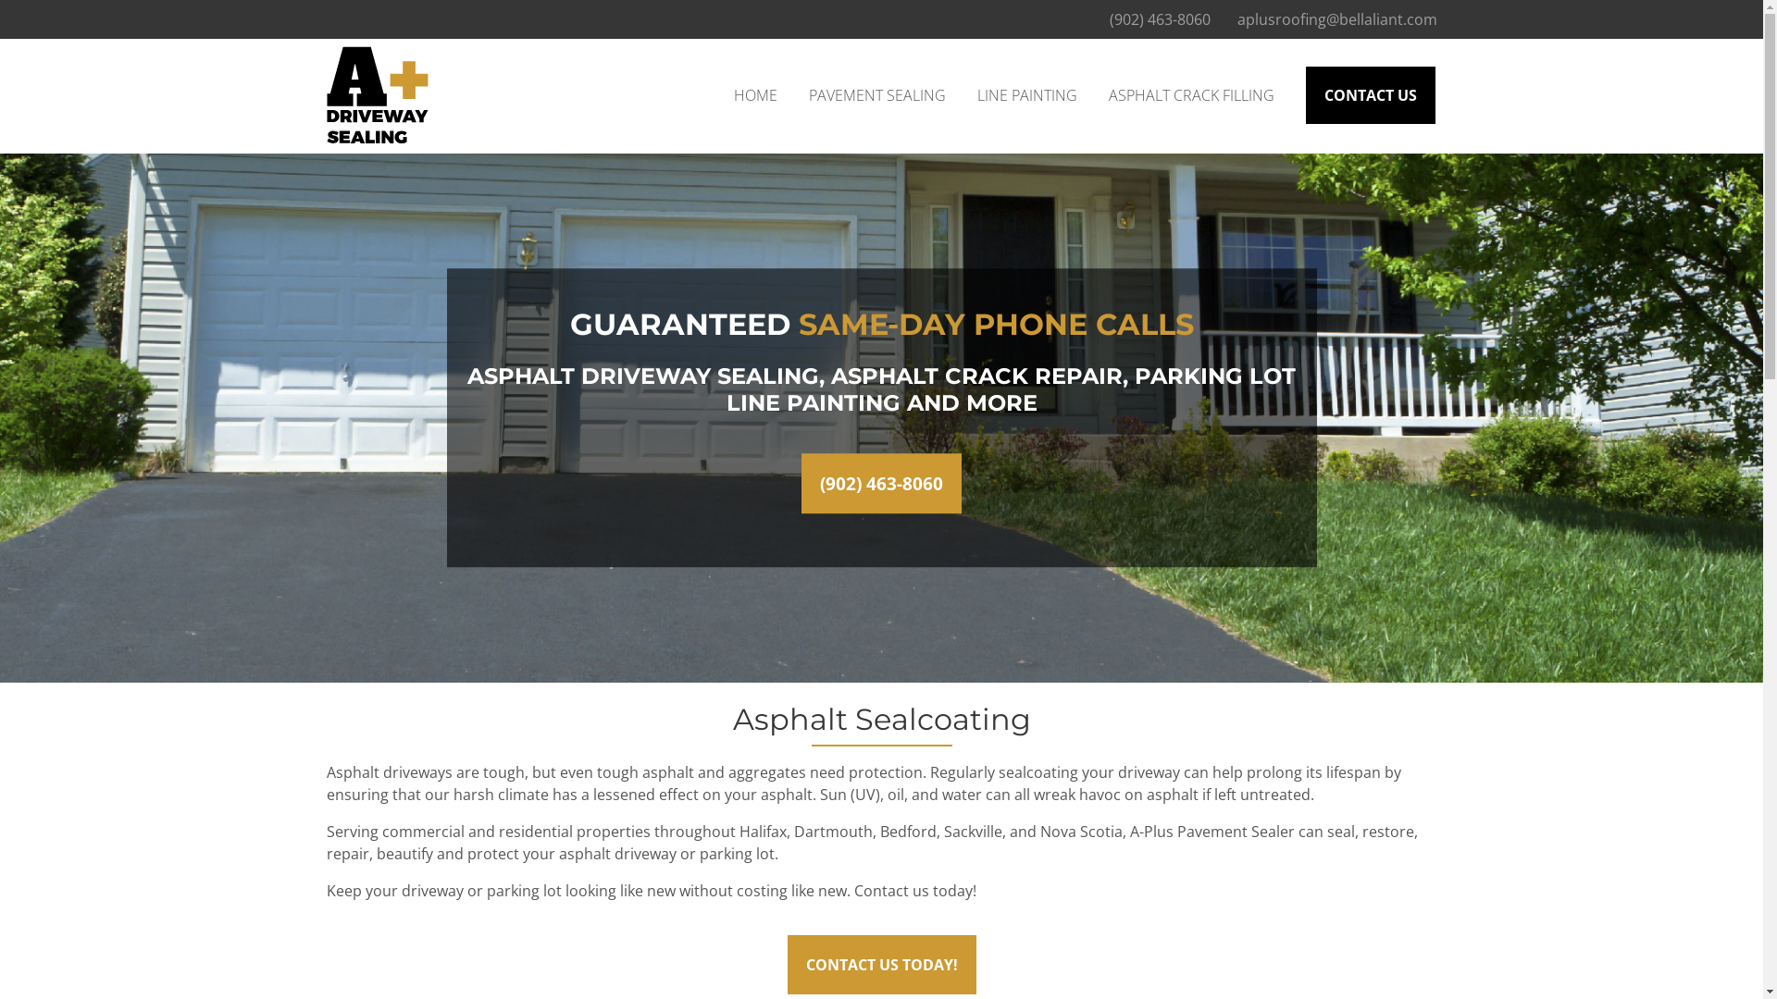 This screenshot has width=1777, height=999. I want to click on HOME, so click(755, 95).